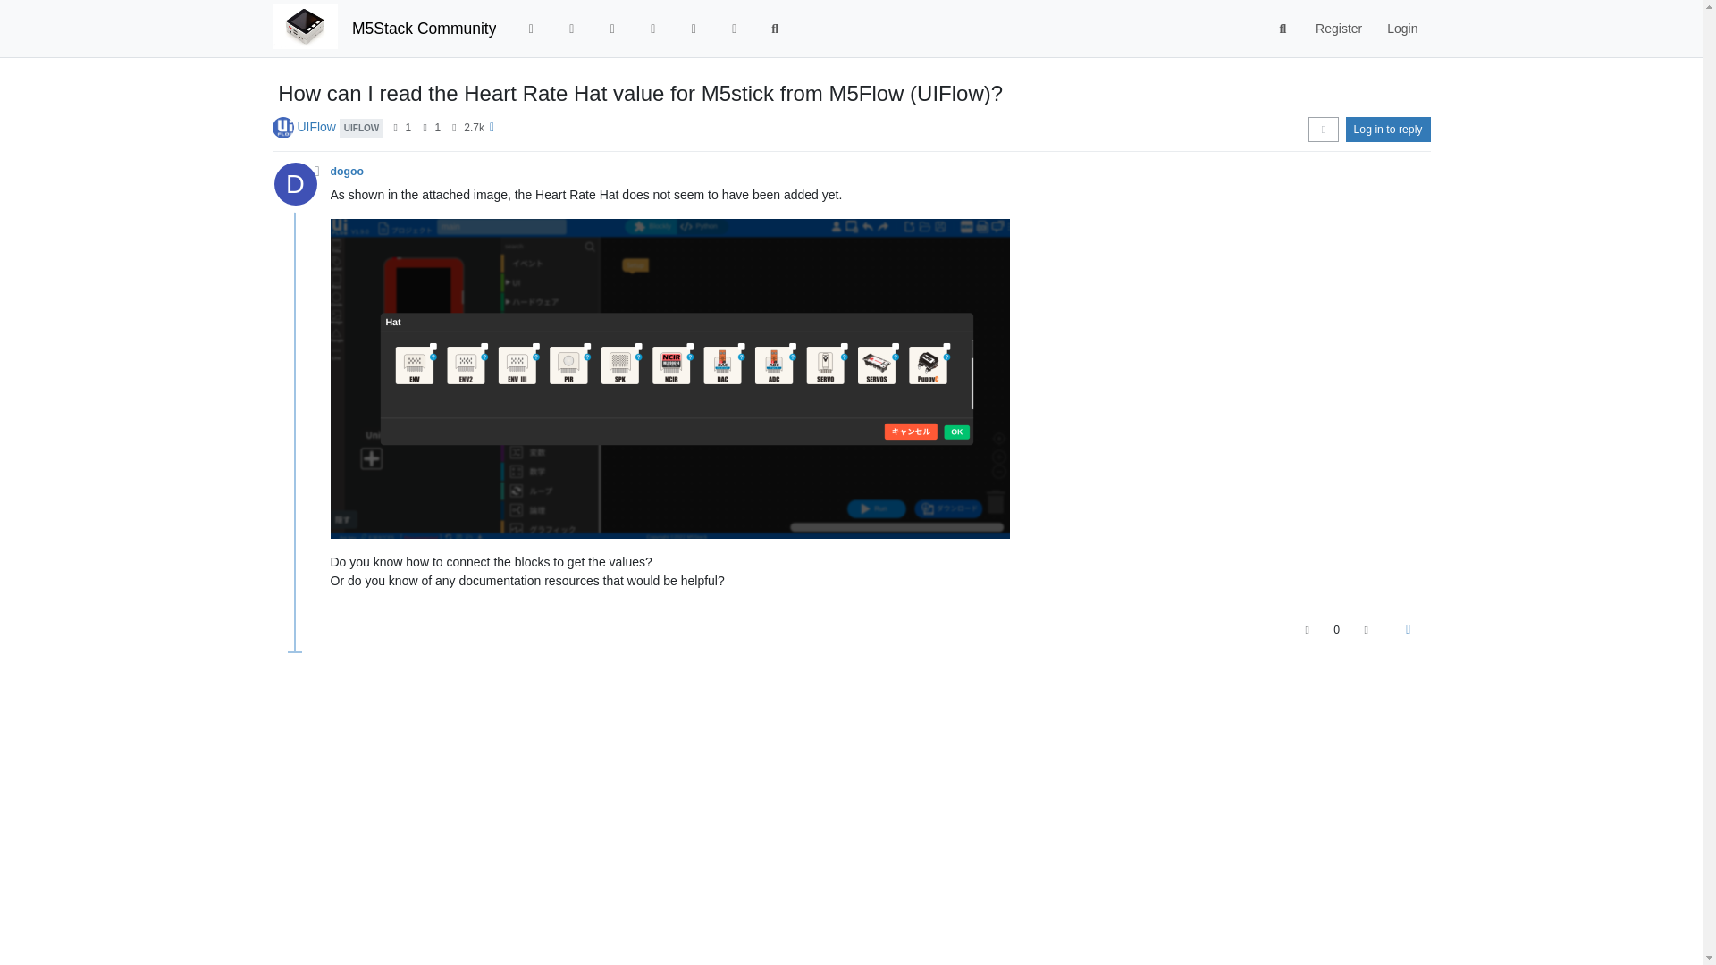 The height and width of the screenshot is (965, 1716). What do you see at coordinates (425, 128) in the screenshot?
I see `Posts` at bounding box center [425, 128].